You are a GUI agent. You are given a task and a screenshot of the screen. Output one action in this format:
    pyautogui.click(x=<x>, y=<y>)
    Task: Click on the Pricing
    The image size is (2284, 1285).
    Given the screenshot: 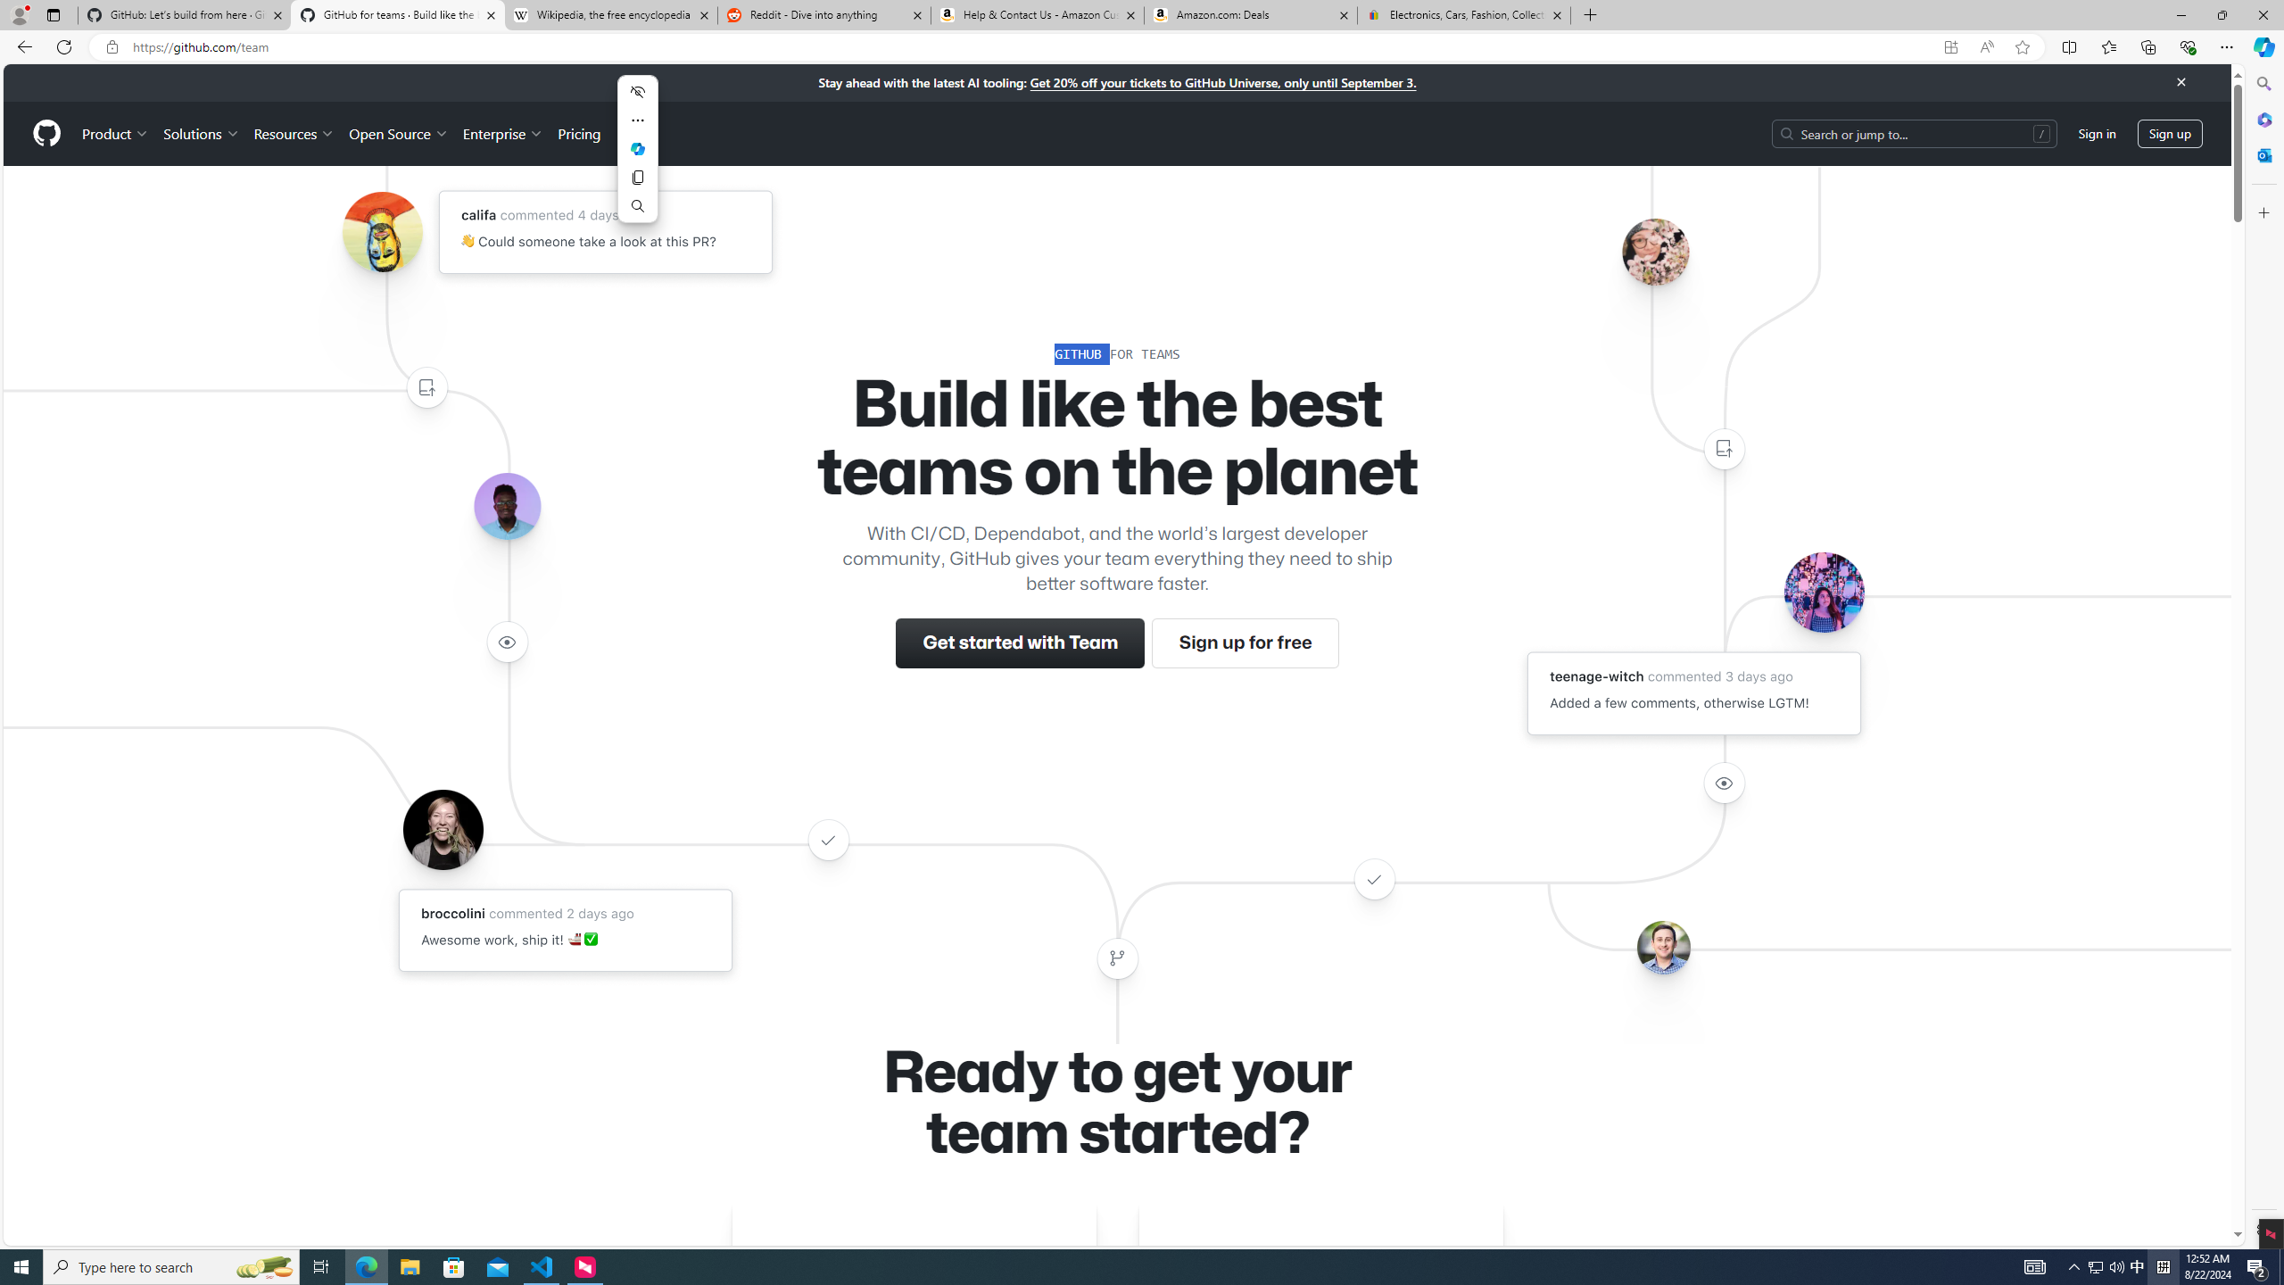 What is the action you would take?
    pyautogui.click(x=578, y=133)
    